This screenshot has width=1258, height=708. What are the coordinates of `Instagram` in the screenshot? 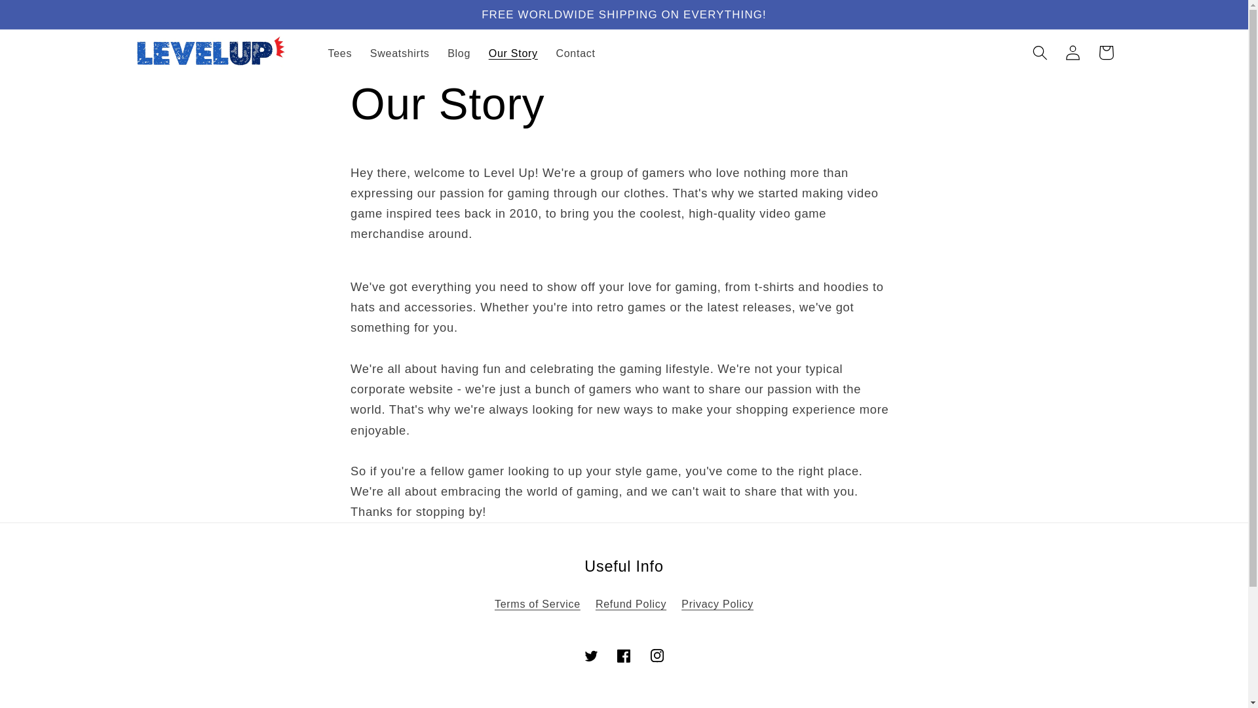 It's located at (657, 656).